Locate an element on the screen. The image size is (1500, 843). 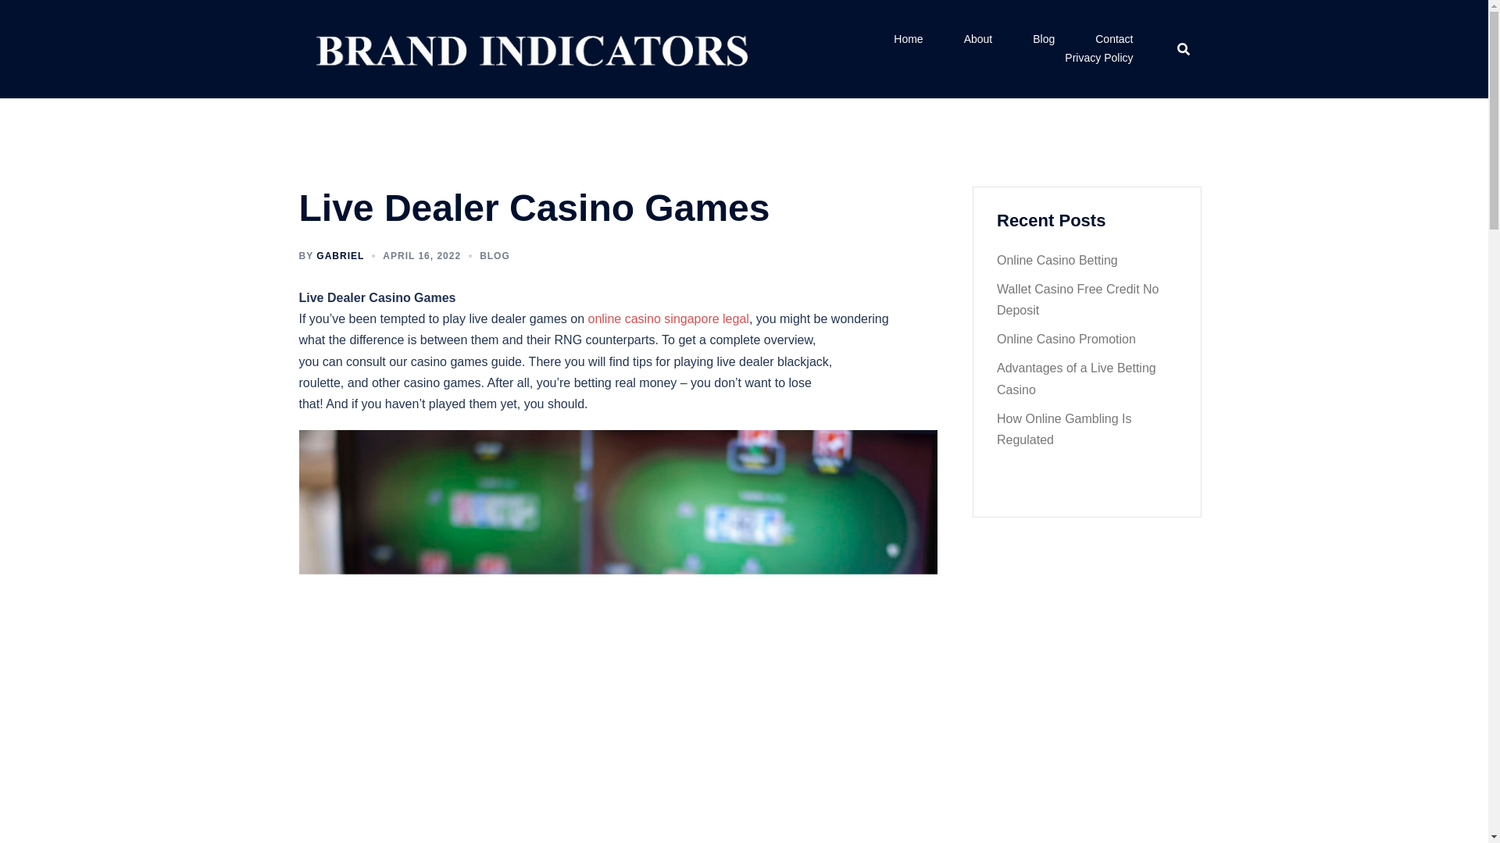
online casino singapore legal is located at coordinates (668, 318).